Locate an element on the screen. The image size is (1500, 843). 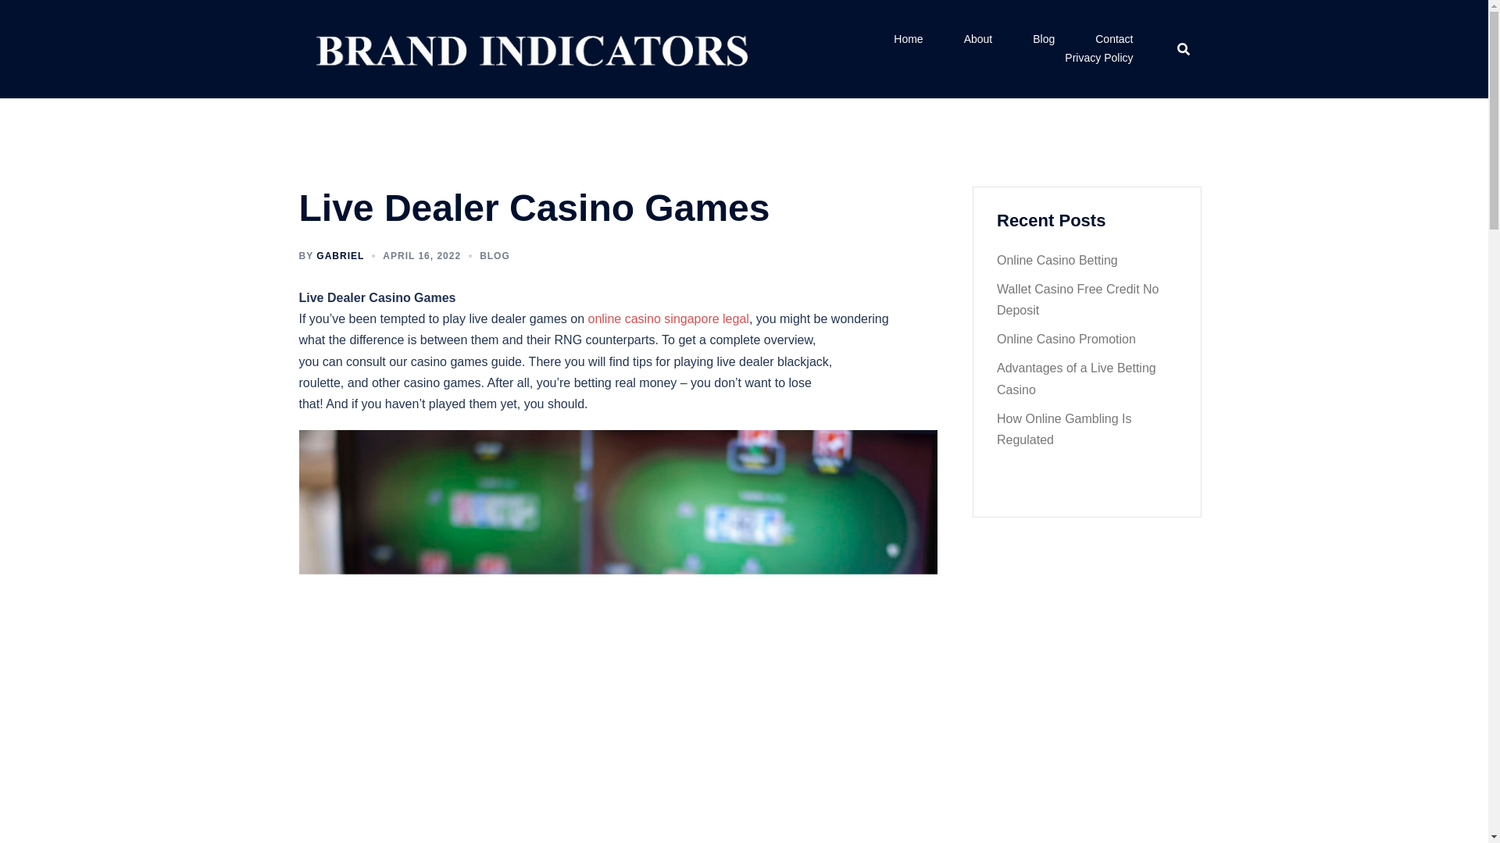
online casino singapore legal is located at coordinates (668, 318).